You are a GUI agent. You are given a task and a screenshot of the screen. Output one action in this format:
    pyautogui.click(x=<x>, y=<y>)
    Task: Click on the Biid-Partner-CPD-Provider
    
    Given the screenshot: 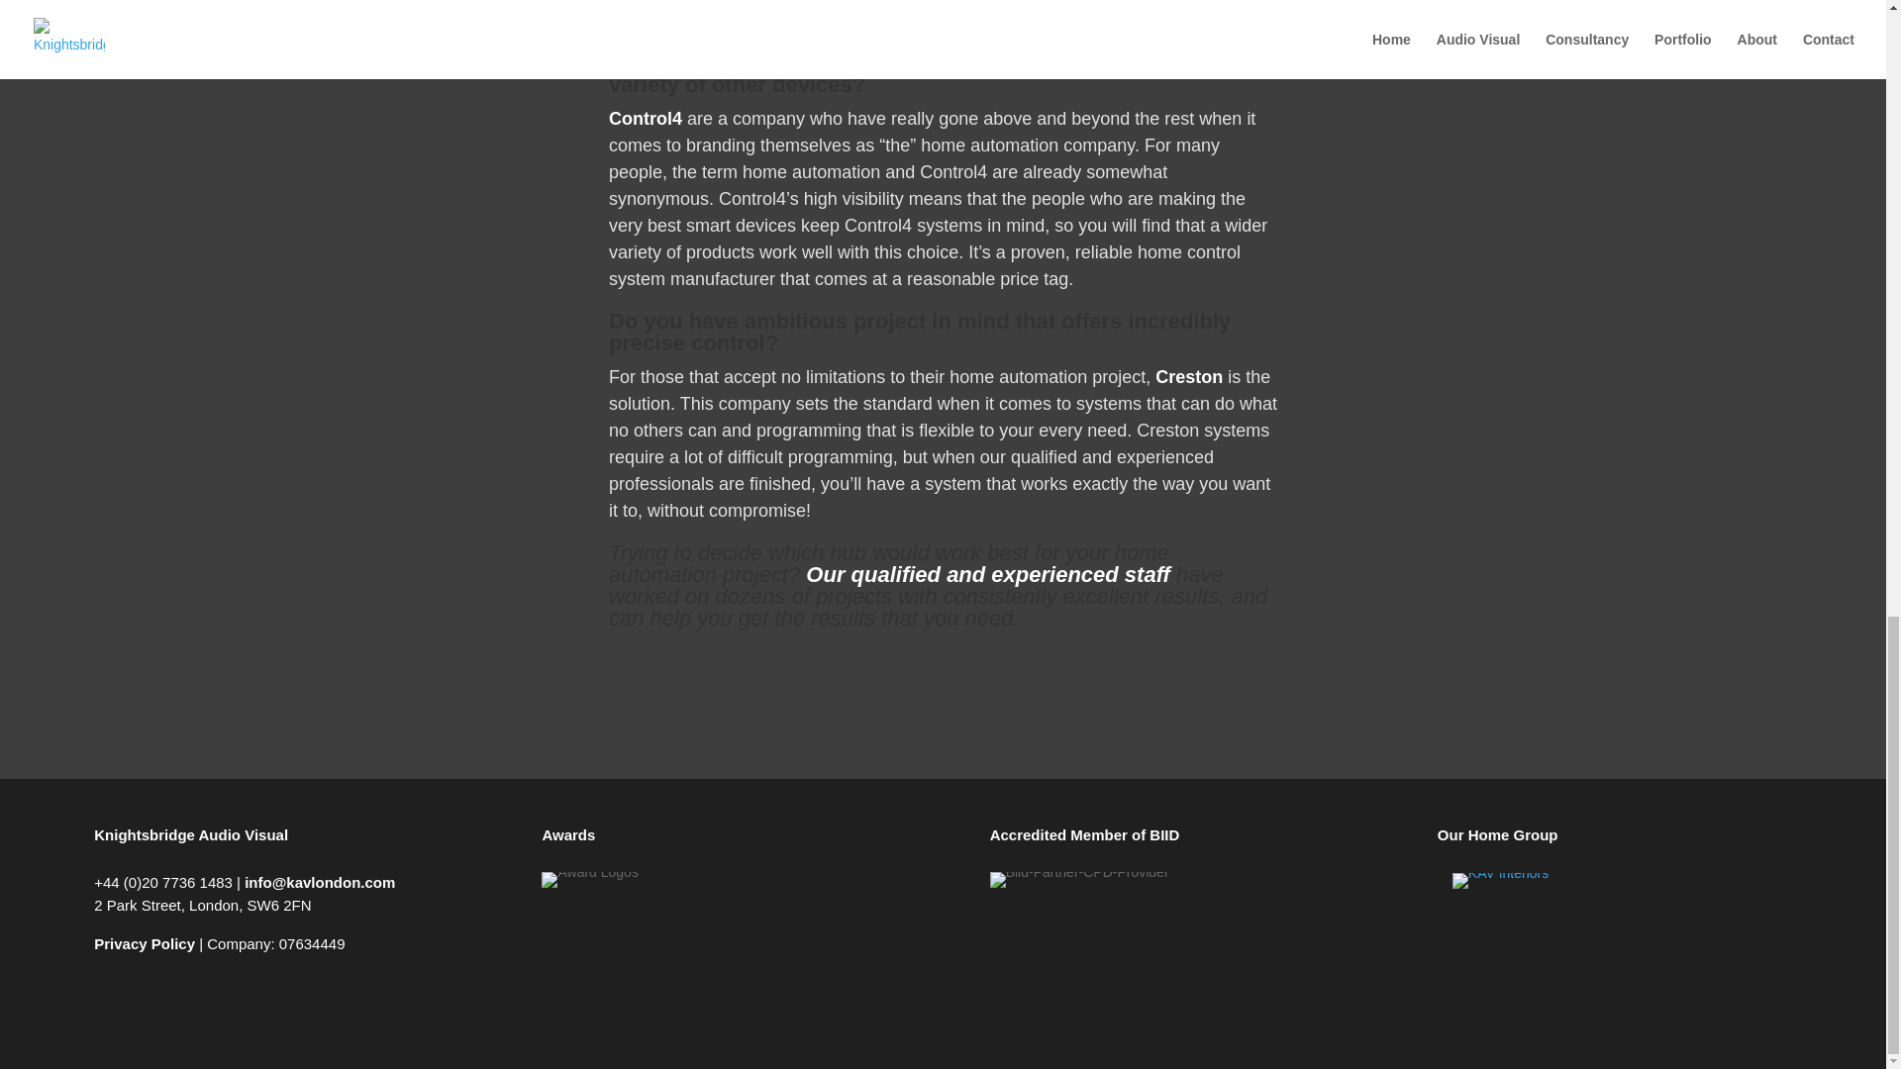 What is the action you would take?
    pyautogui.click(x=1079, y=880)
    